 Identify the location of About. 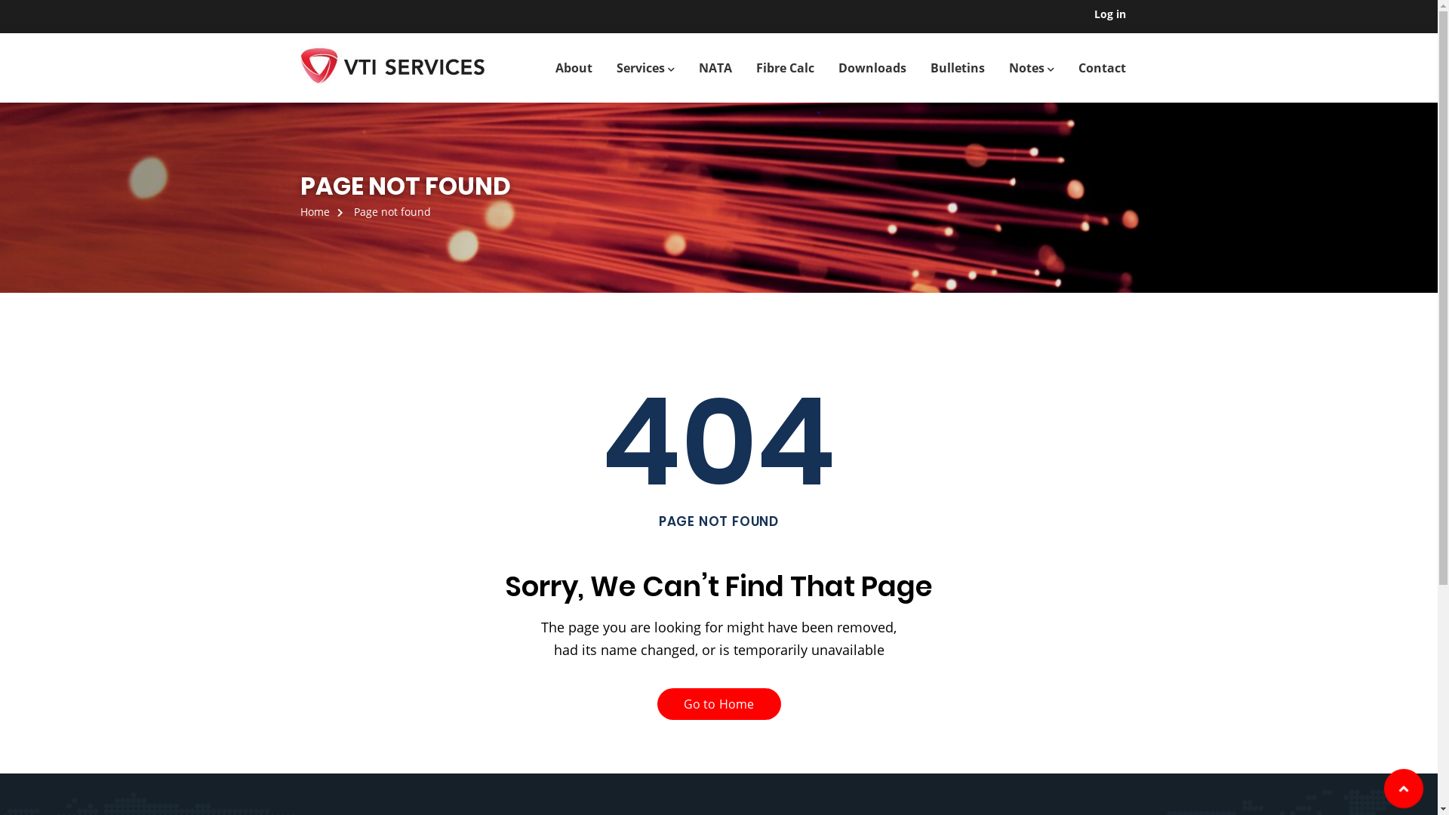
(574, 68).